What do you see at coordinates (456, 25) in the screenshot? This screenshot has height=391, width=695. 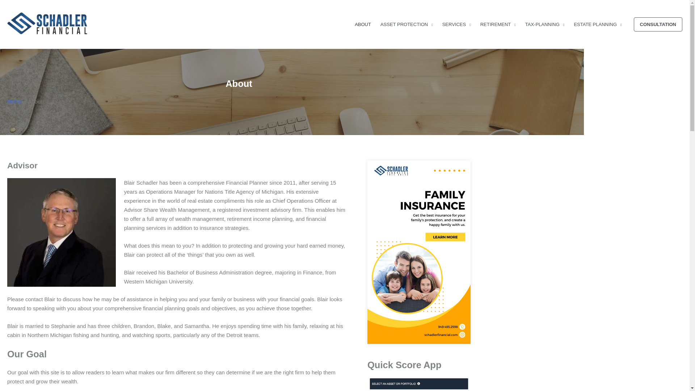 I see `SERVICES` at bounding box center [456, 25].